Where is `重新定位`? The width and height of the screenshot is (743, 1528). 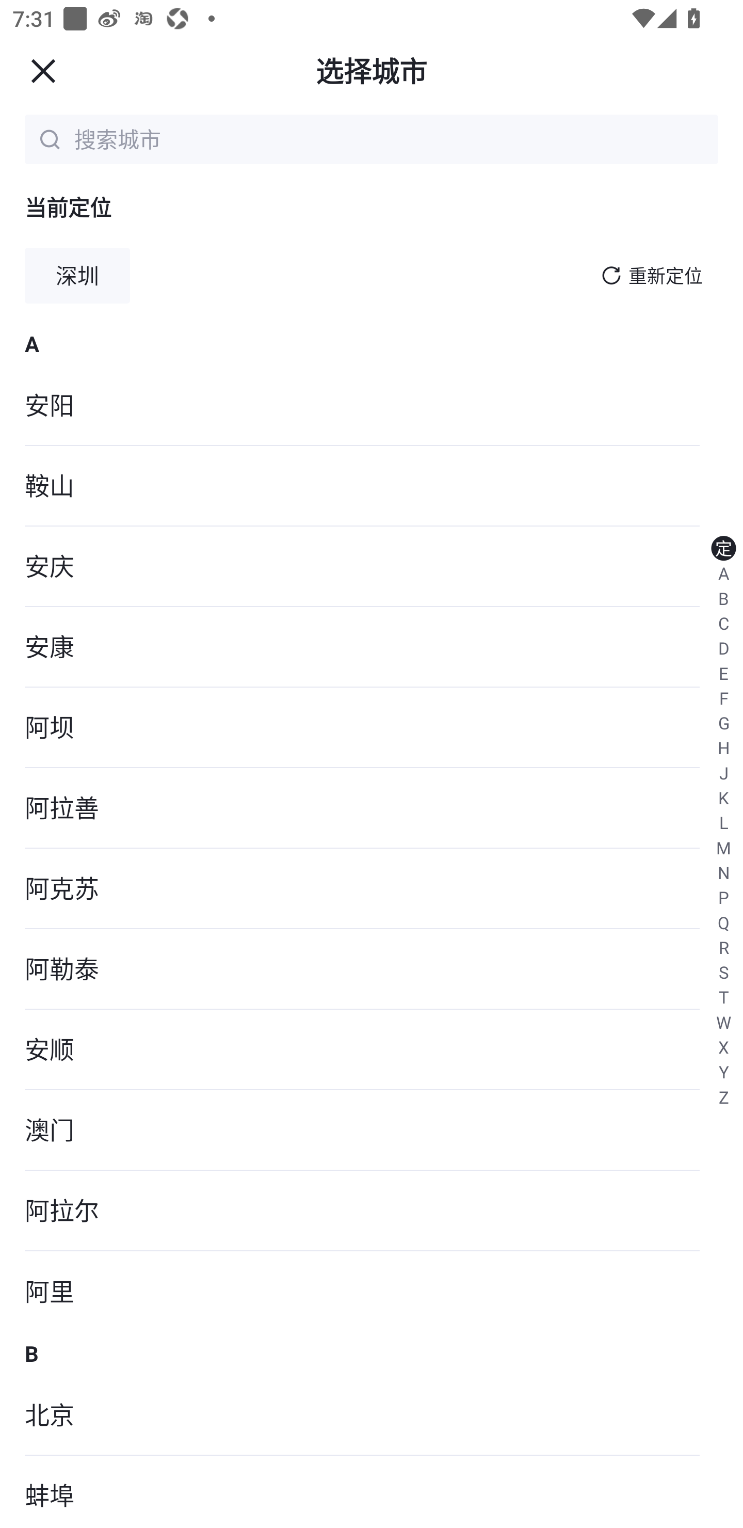 重新定位 is located at coordinates (666, 276).